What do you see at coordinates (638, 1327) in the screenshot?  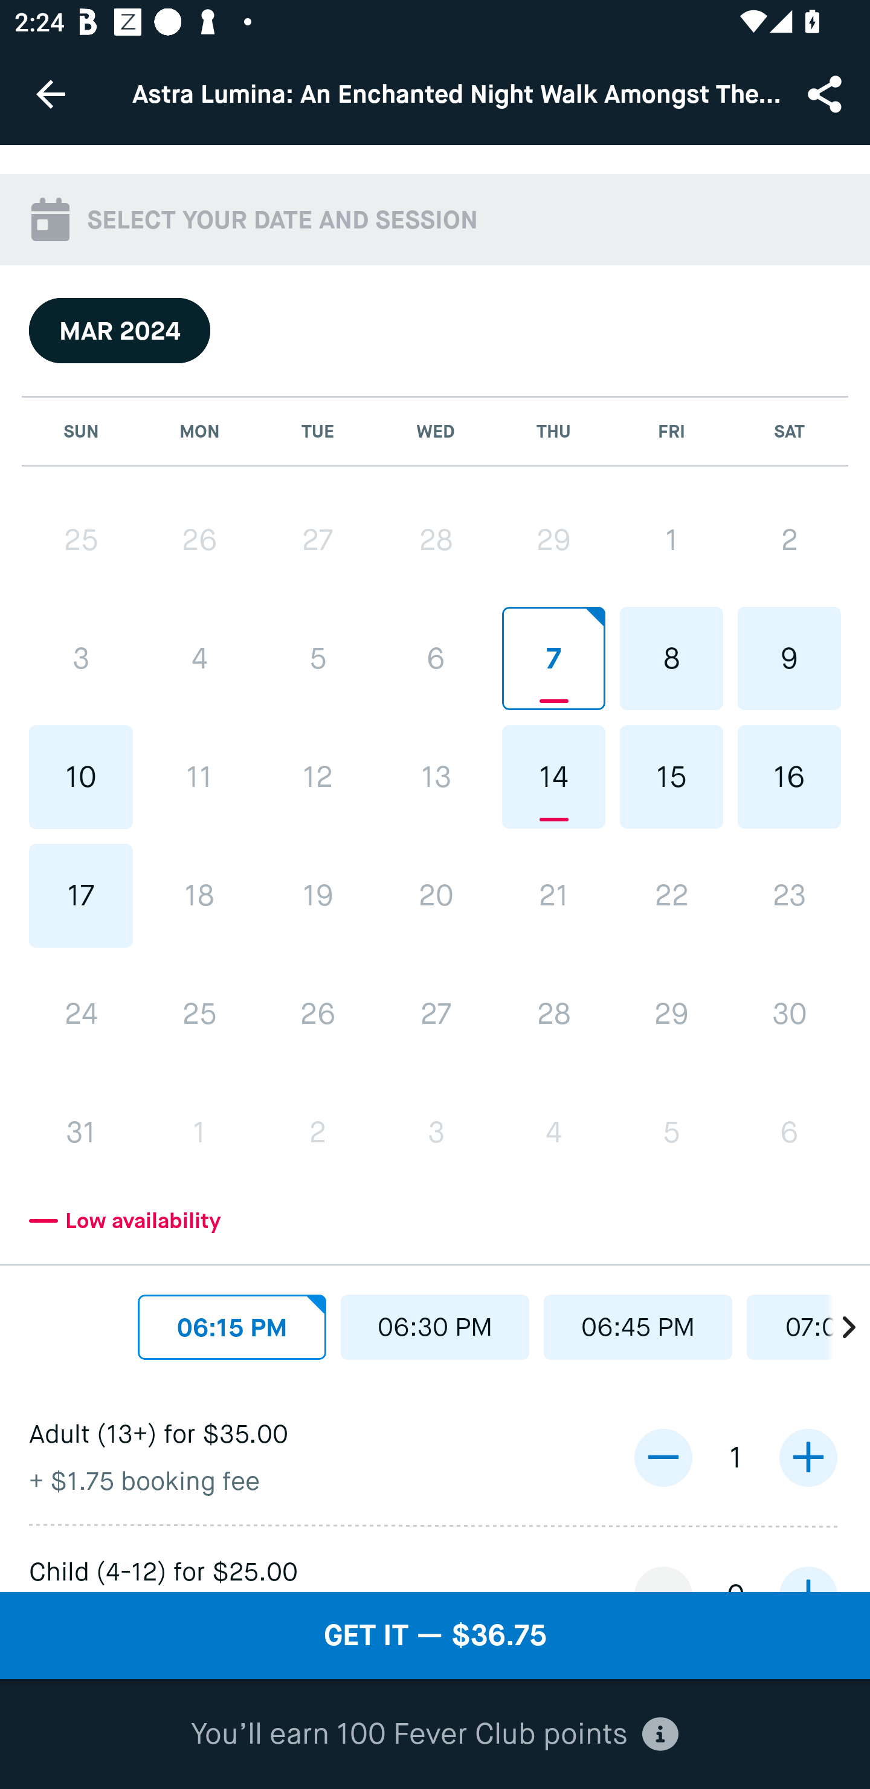 I see `06:45 PM` at bounding box center [638, 1327].